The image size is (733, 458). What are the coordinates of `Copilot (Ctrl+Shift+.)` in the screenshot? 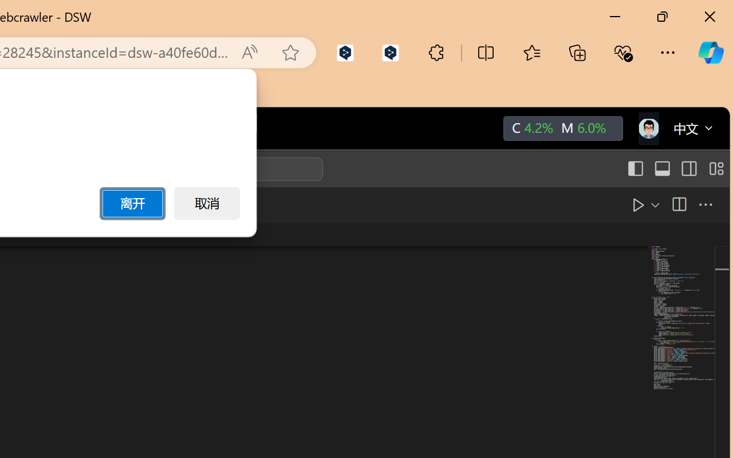 It's located at (711, 53).